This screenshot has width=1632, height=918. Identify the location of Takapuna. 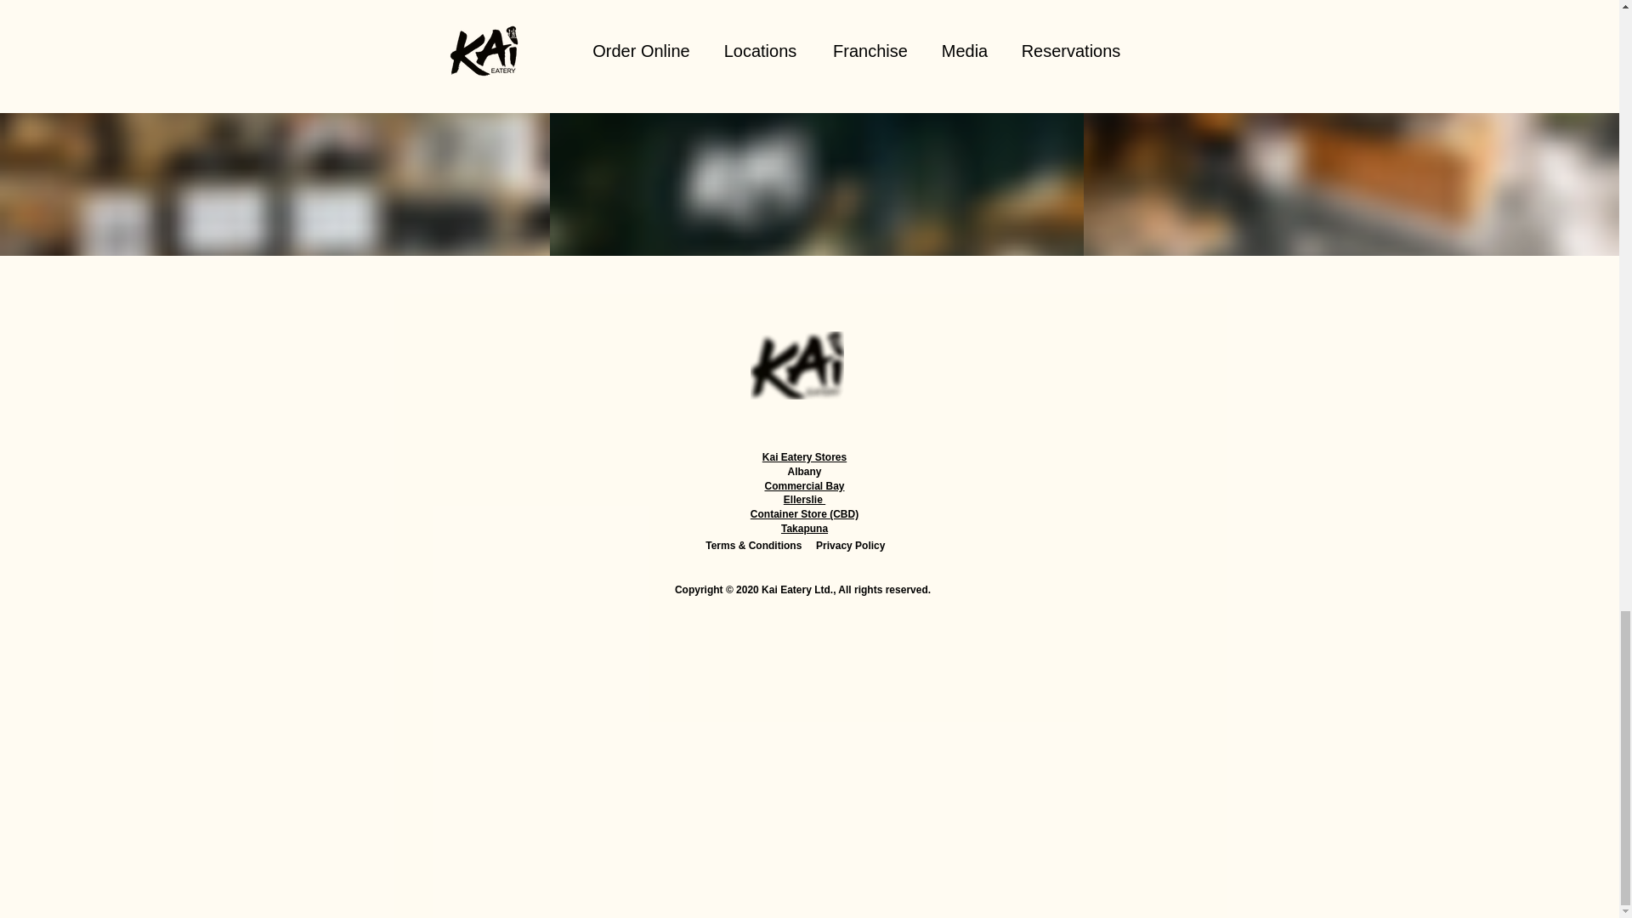
(804, 528).